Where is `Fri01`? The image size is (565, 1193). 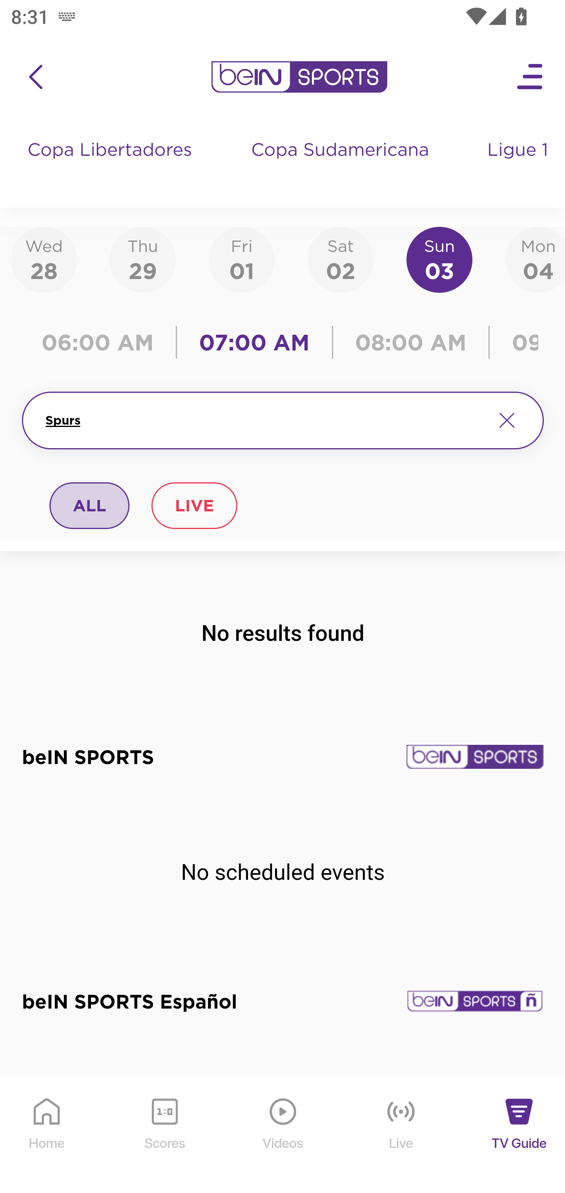 Fri01 is located at coordinates (242, 259).